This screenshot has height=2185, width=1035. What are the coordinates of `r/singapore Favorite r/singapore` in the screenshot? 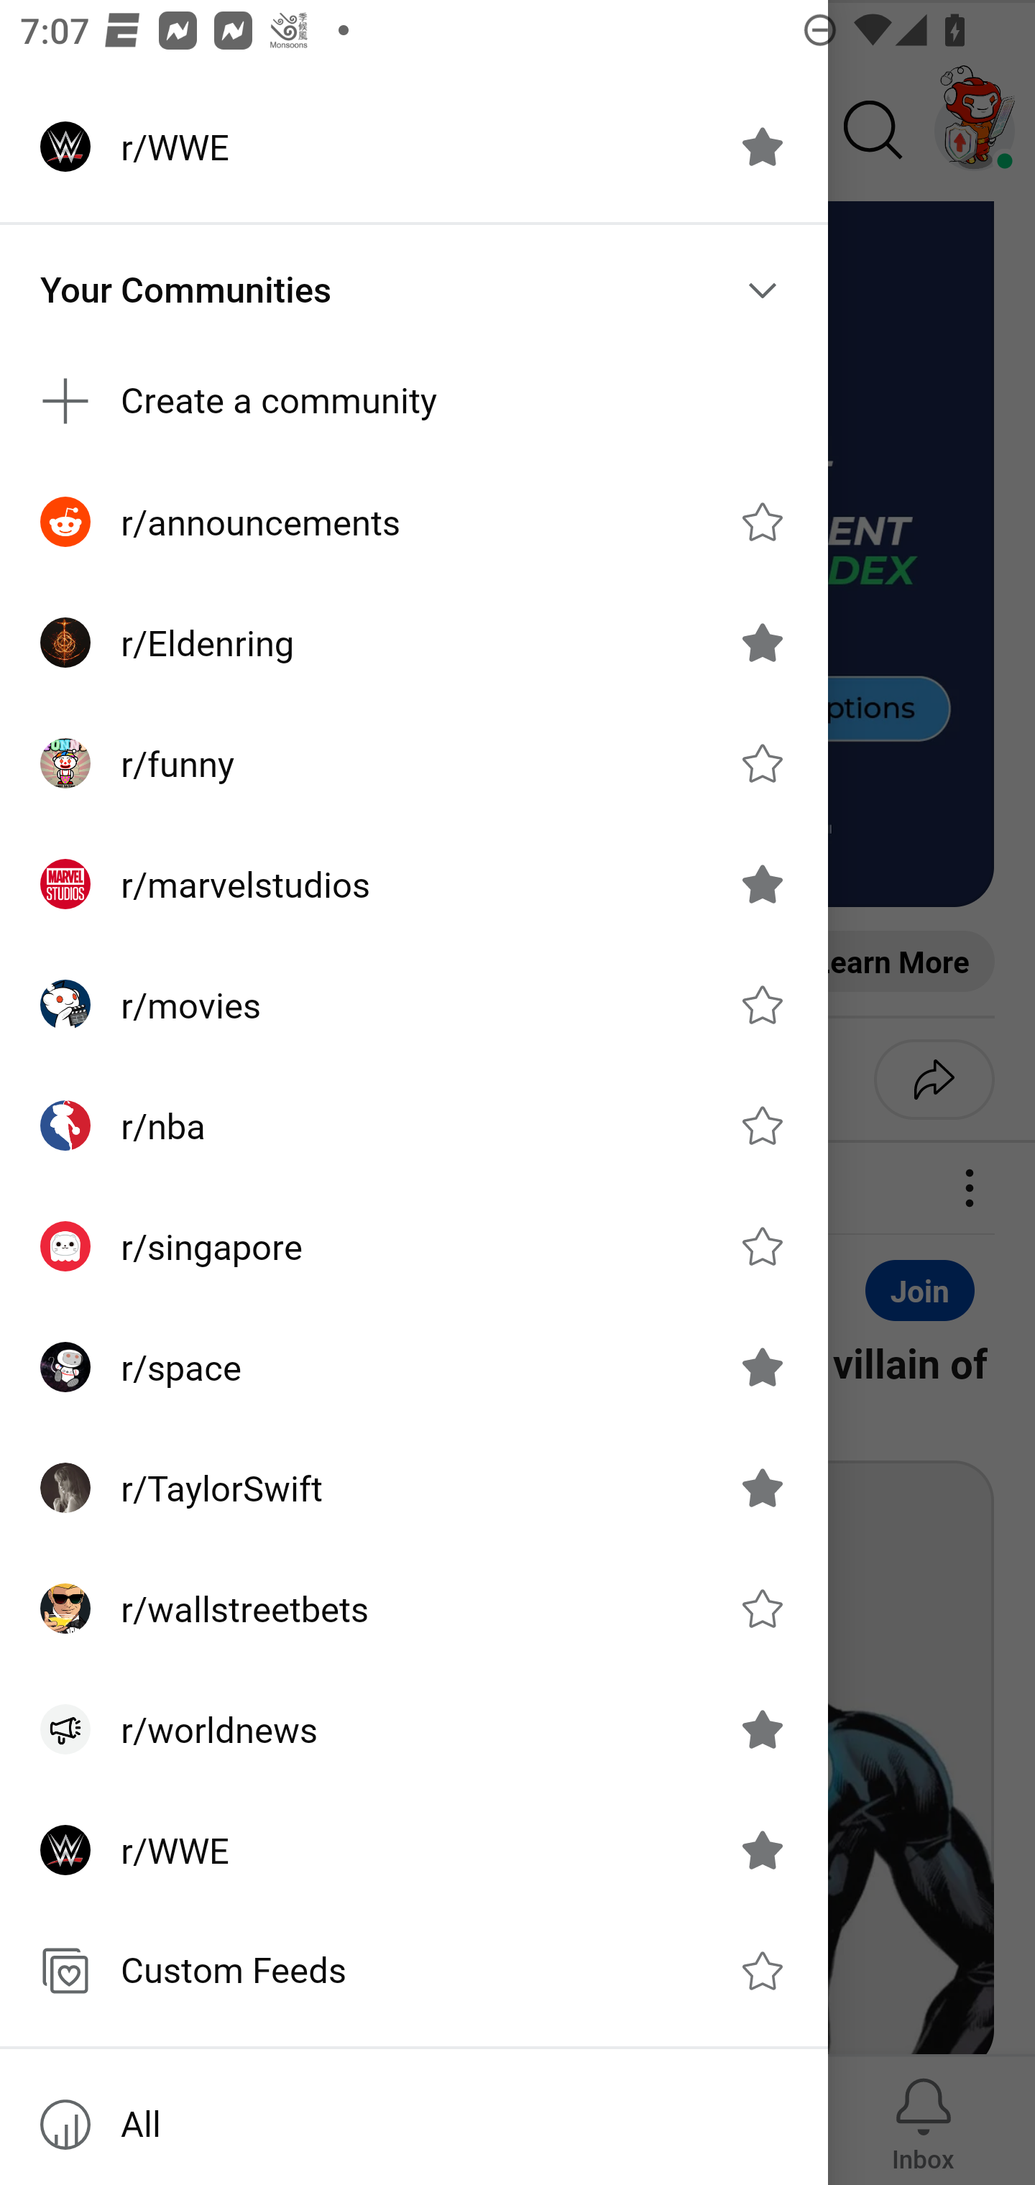 It's located at (414, 1246).